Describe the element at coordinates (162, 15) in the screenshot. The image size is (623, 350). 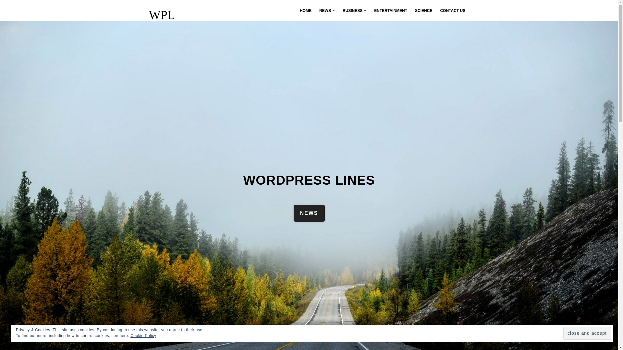
I see `WPL` at that location.